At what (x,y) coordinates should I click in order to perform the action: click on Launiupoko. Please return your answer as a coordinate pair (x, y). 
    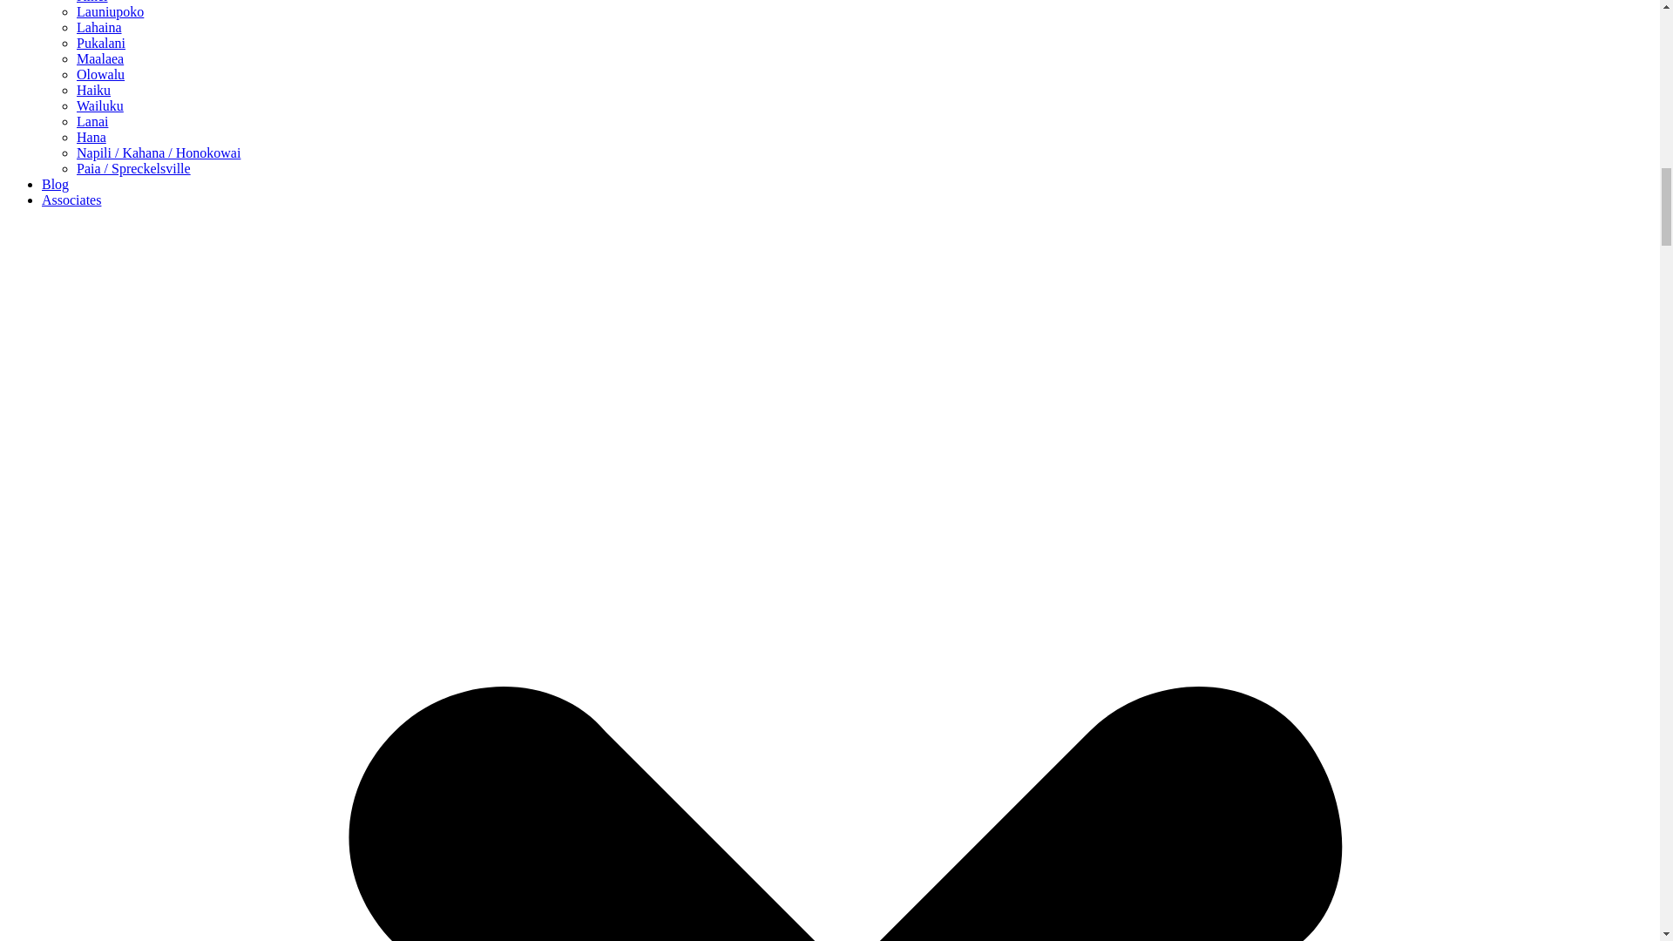
    Looking at the image, I should click on (110, 11).